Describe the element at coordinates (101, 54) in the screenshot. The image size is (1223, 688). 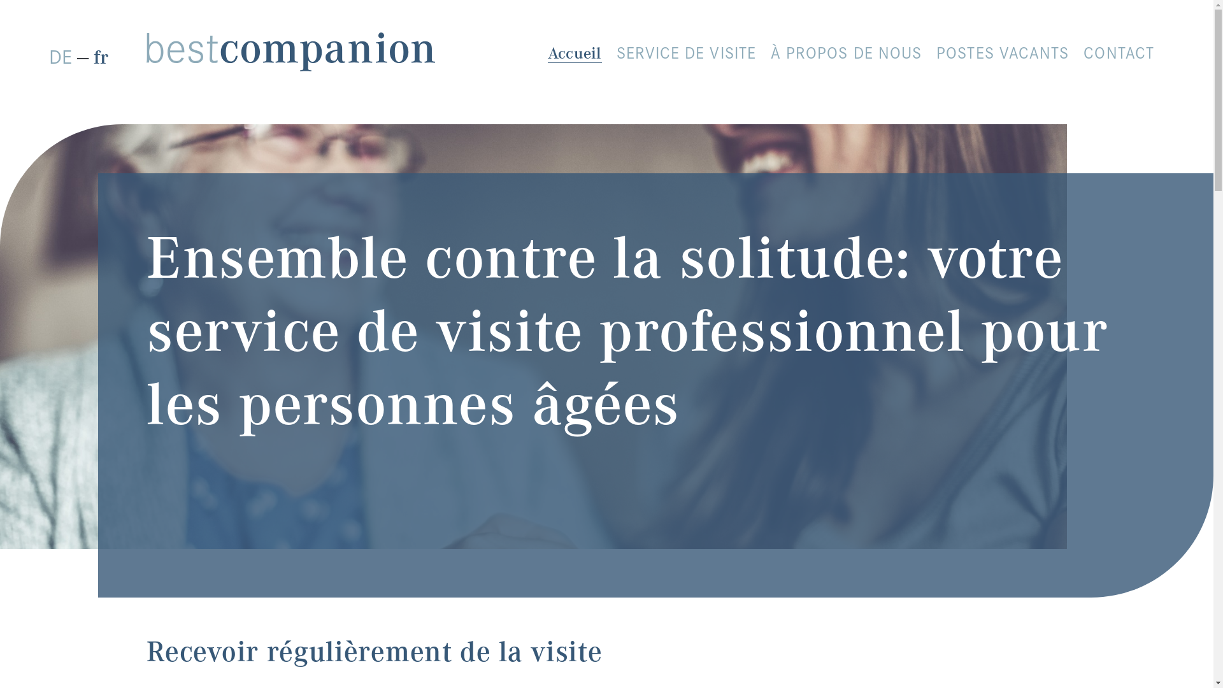
I see `fr` at that location.